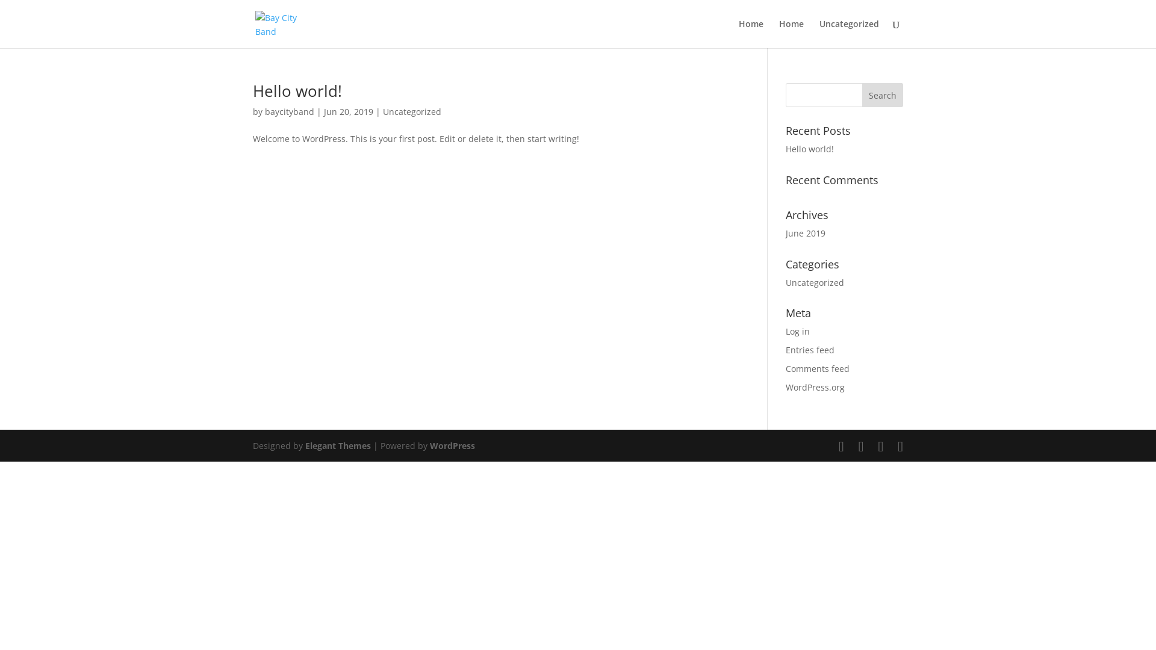 The image size is (1156, 650). I want to click on Search, so click(883, 95).